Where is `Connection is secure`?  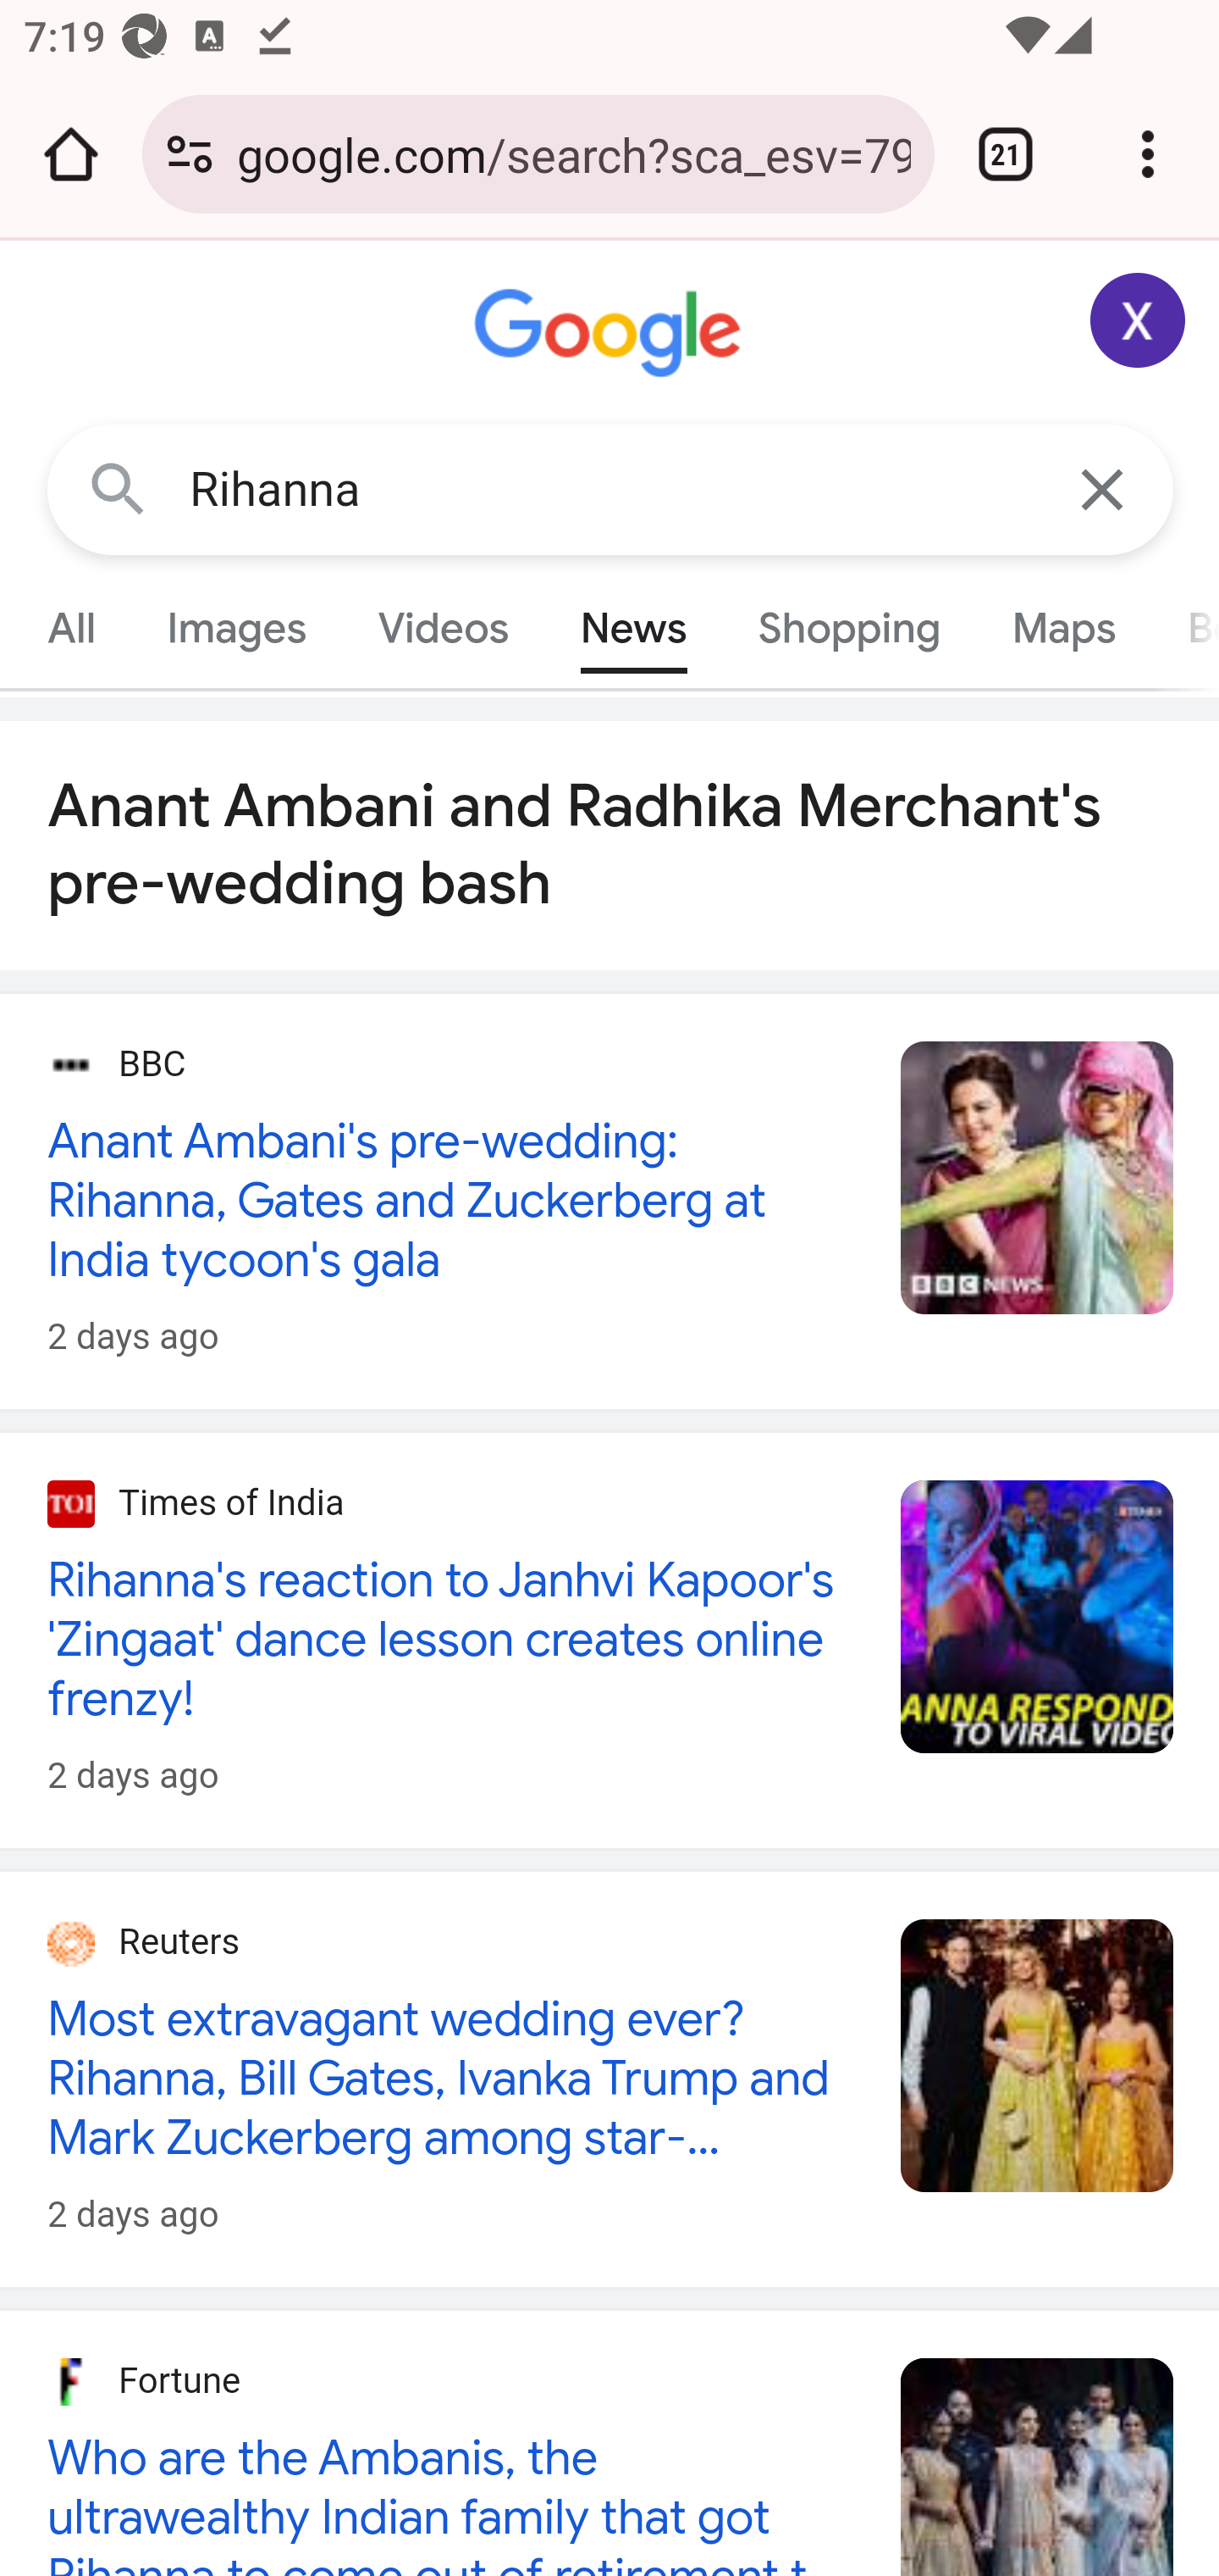
Connection is secure is located at coordinates (190, 154).